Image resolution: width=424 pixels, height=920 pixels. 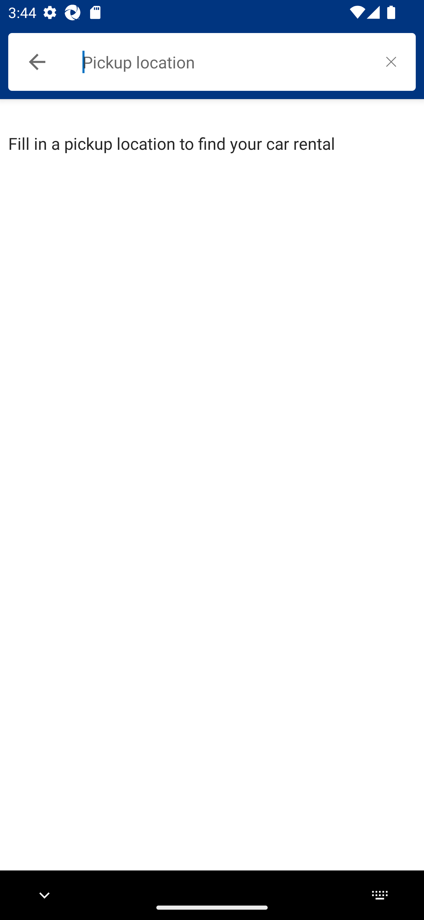 What do you see at coordinates (391, 61) in the screenshot?
I see `놕` at bounding box center [391, 61].